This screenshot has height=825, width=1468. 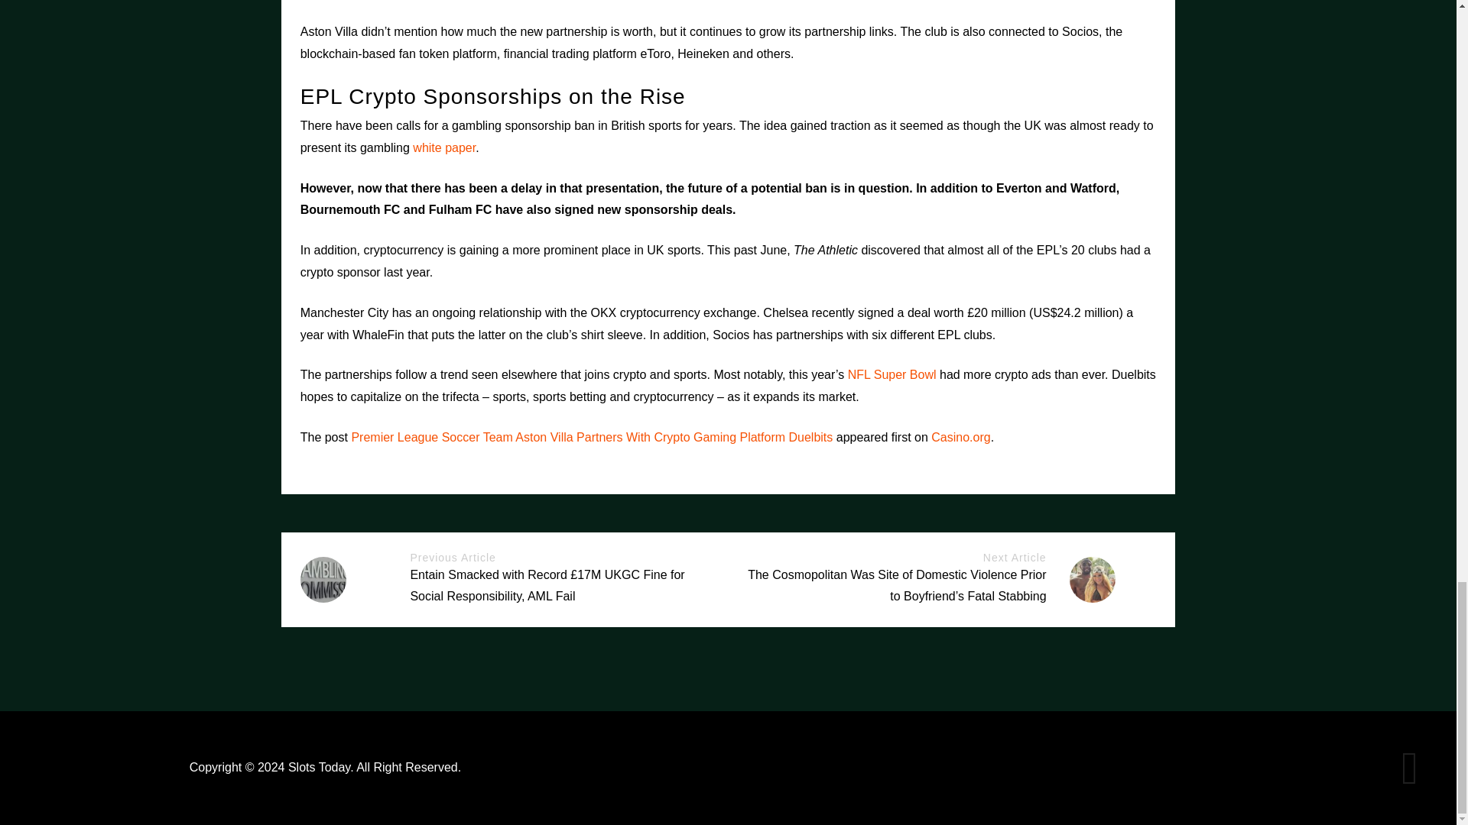 I want to click on NFL Super Bowl, so click(x=892, y=374).